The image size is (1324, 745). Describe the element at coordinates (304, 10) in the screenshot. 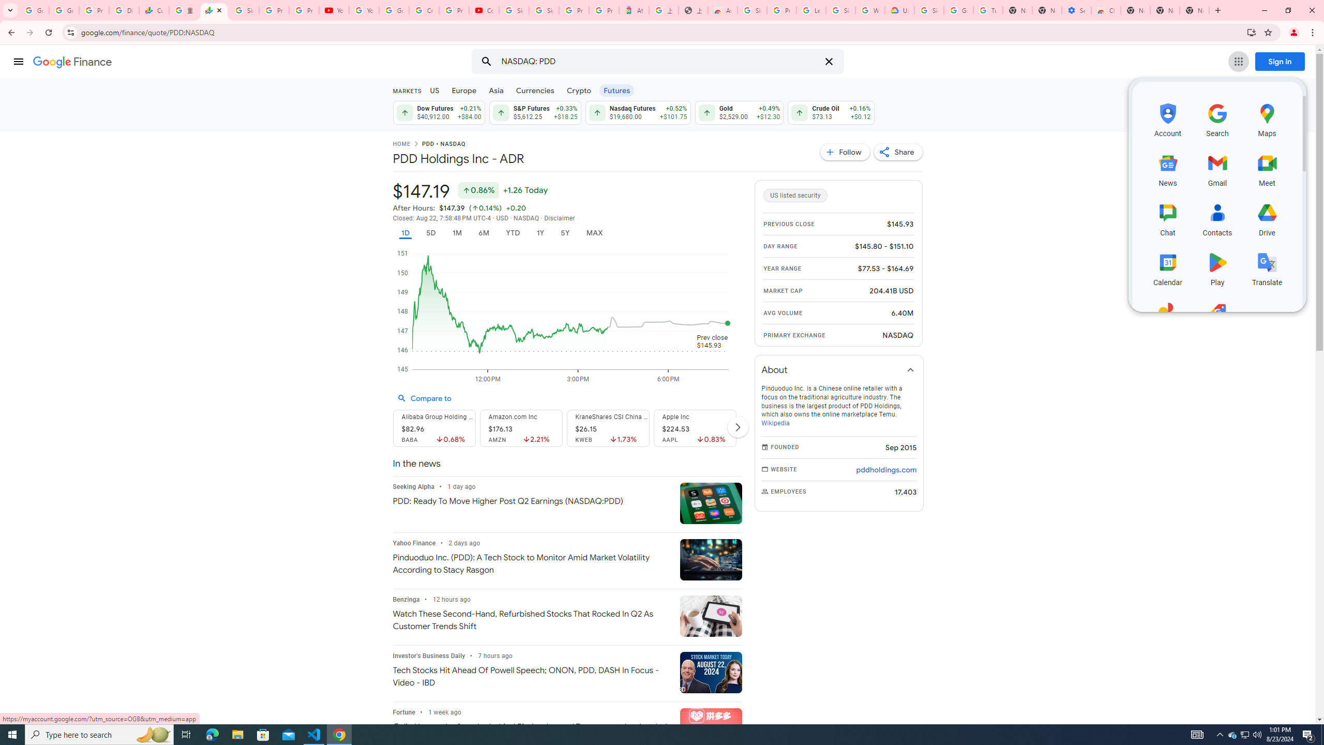

I see `Privacy Checkup` at that location.